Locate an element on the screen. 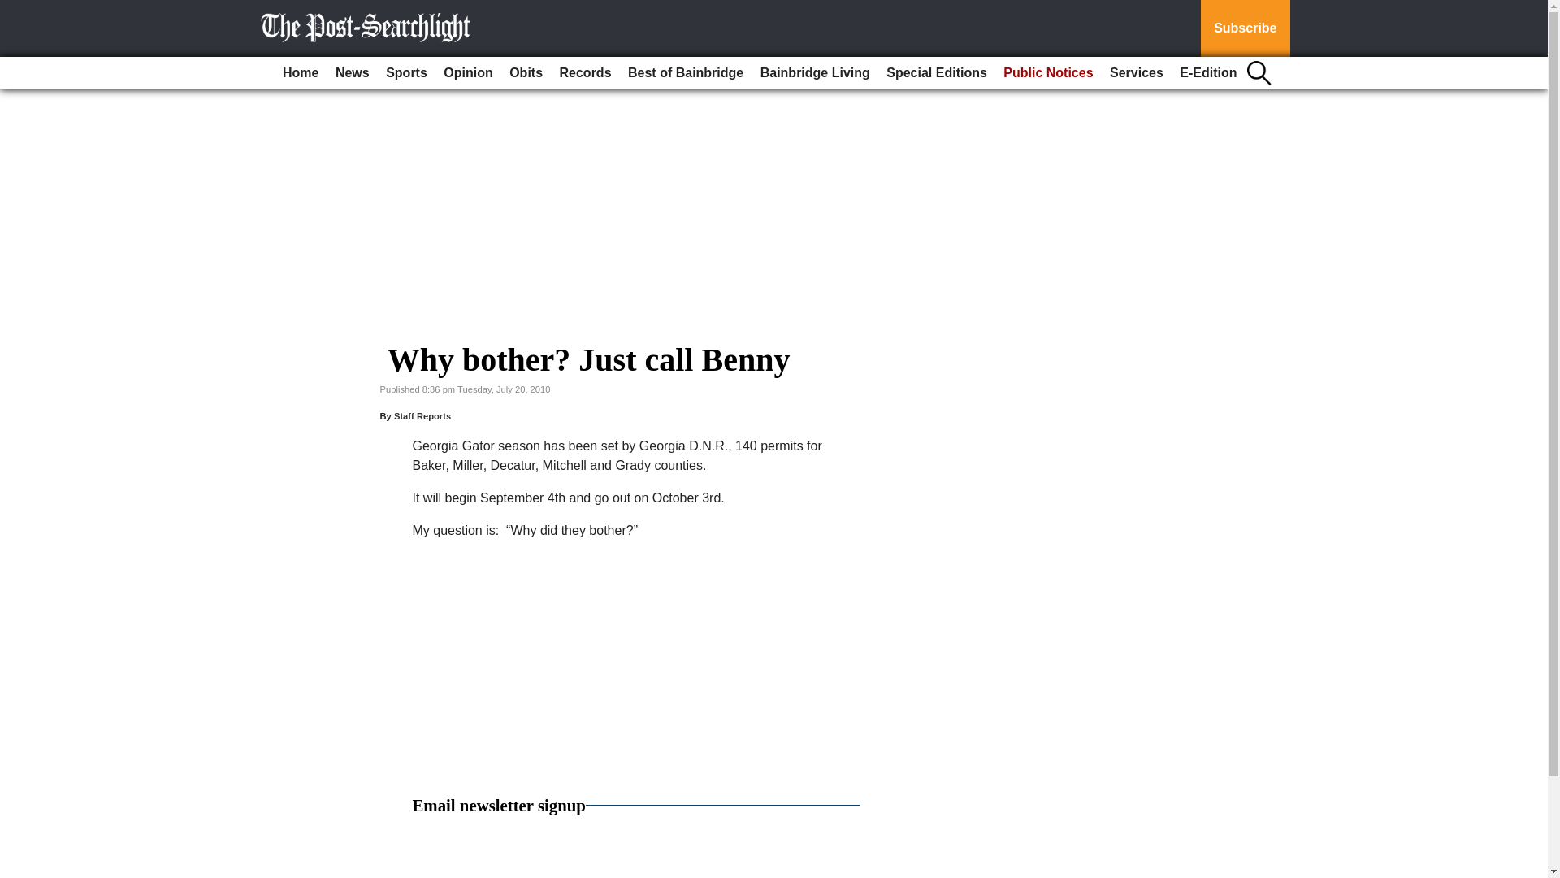  Best of Bainbridge is located at coordinates (686, 73).